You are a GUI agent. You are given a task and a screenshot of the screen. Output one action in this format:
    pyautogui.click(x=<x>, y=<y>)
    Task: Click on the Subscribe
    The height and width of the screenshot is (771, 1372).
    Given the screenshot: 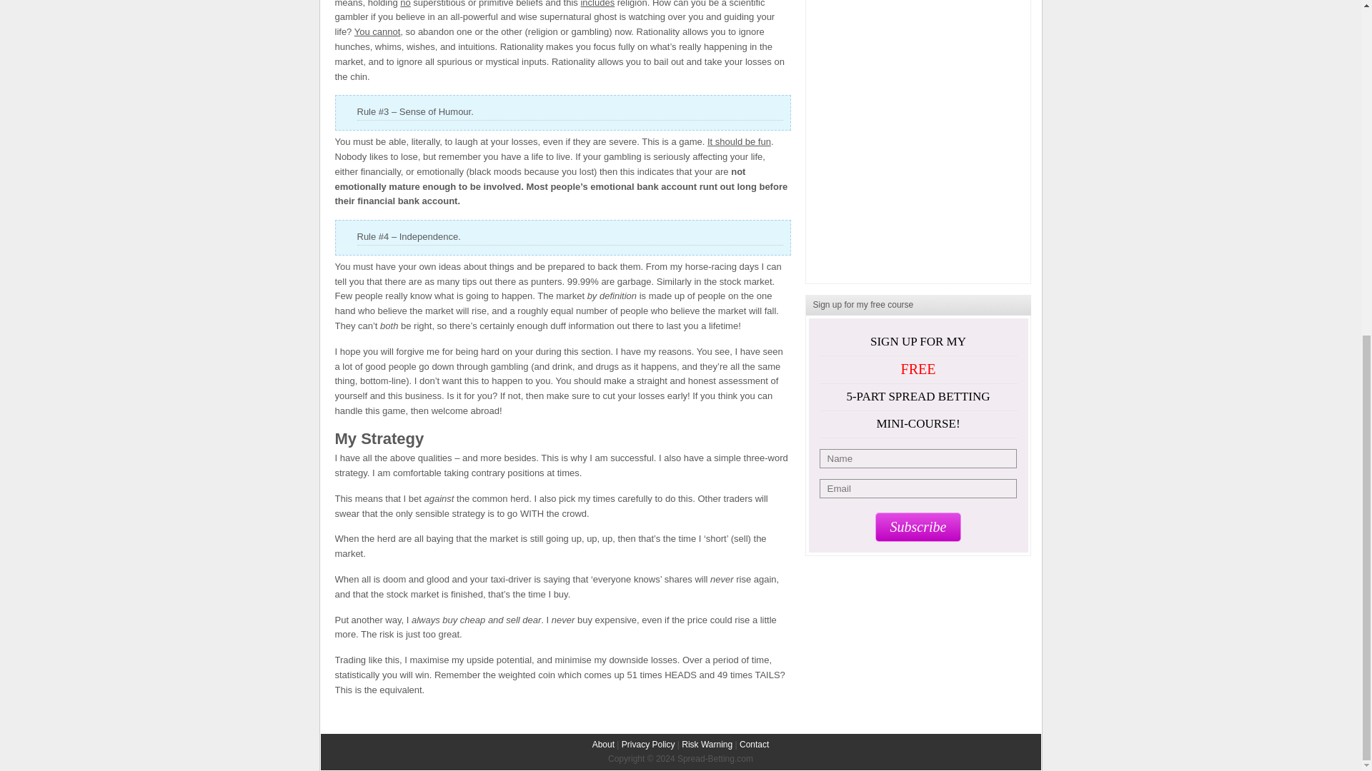 What is the action you would take?
    pyautogui.click(x=918, y=527)
    